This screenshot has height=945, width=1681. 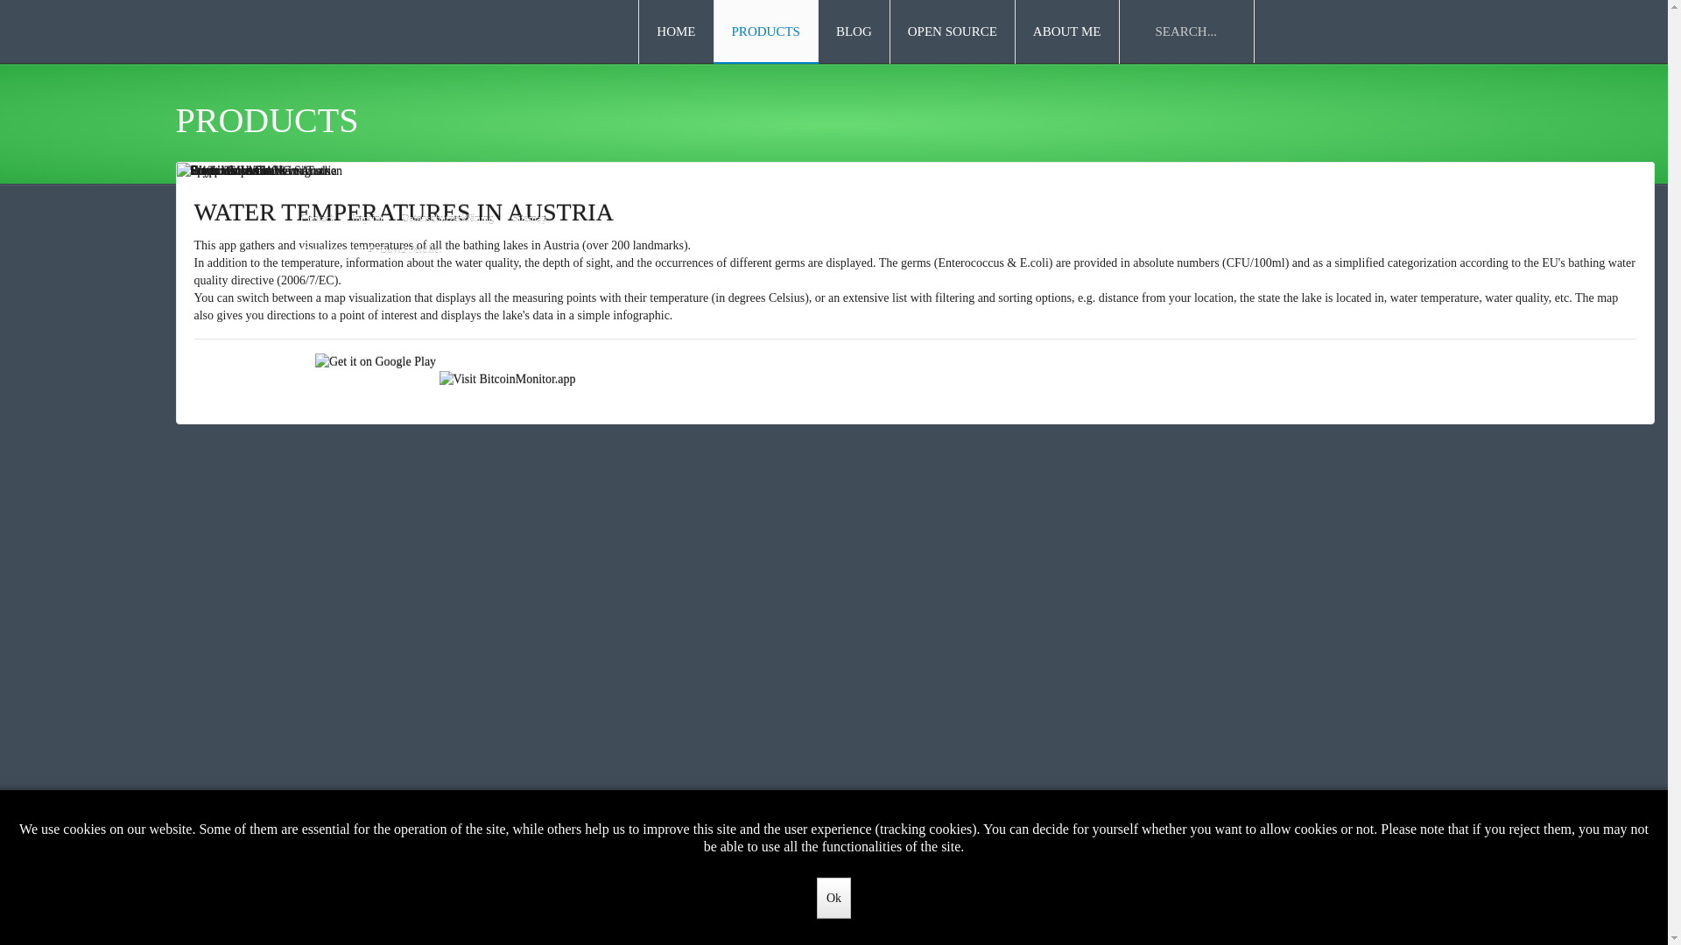 What do you see at coordinates (854, 31) in the screenshot?
I see `BLOG` at bounding box center [854, 31].